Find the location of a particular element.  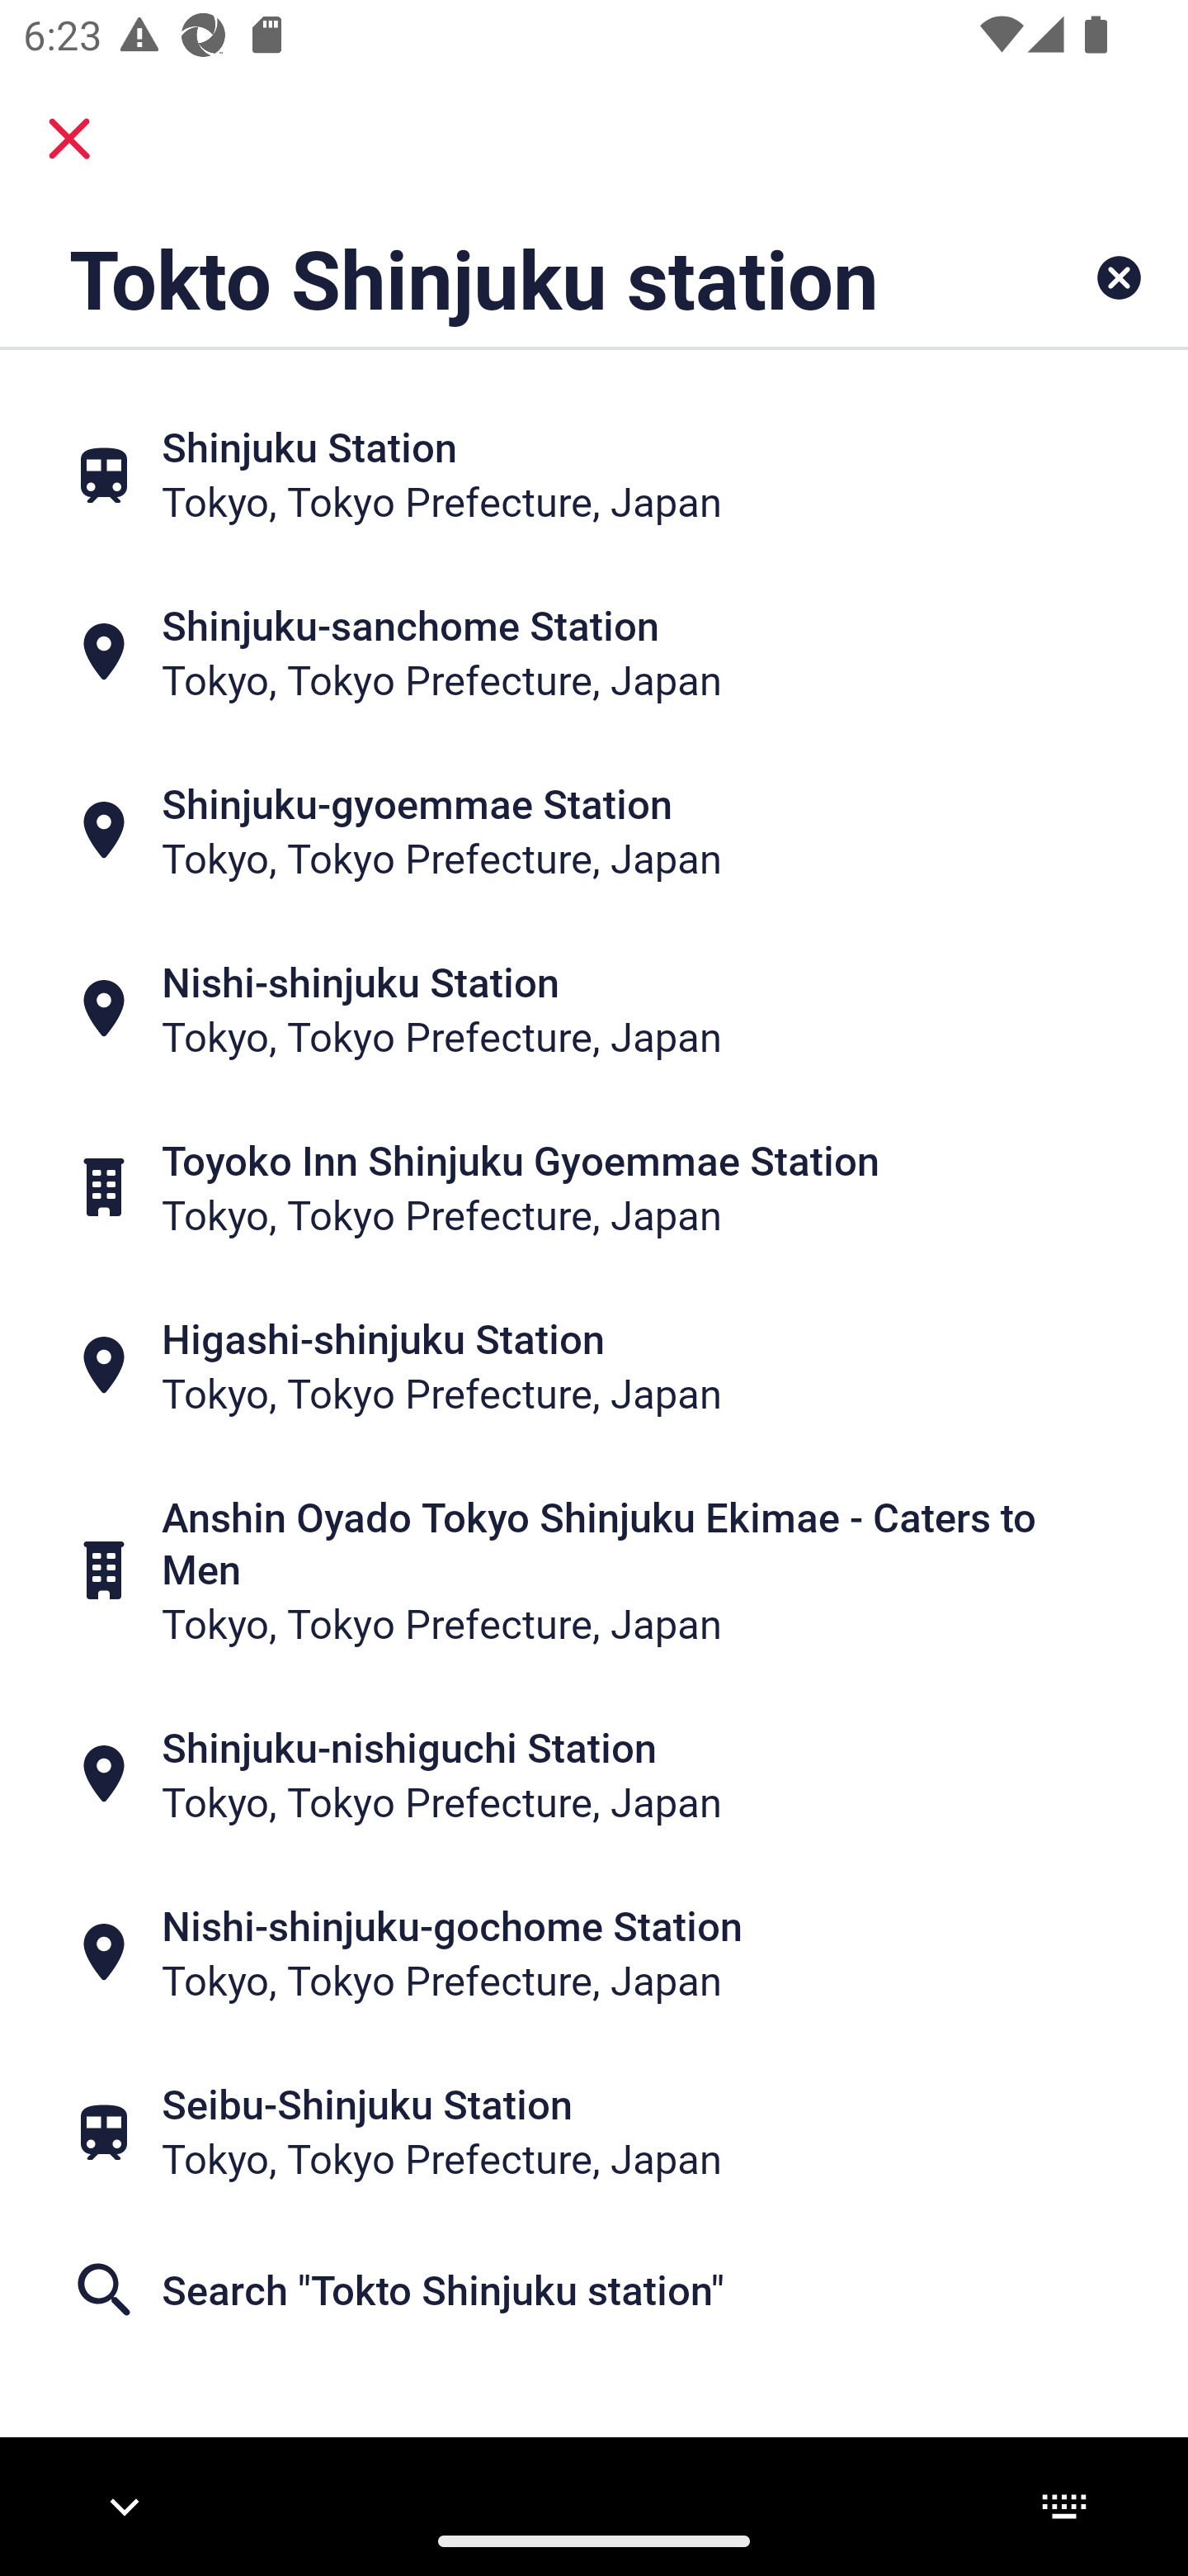

Clear is located at coordinates (1119, 277).